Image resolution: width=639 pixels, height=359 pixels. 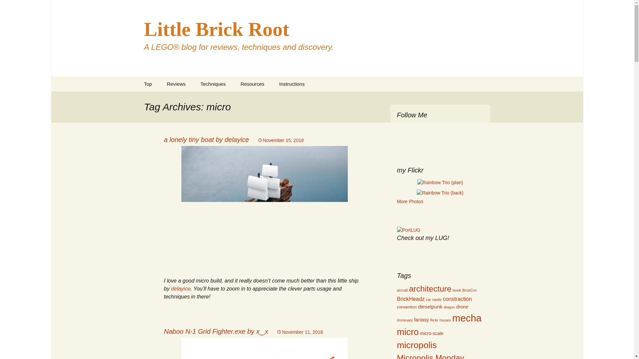 I want to click on a lonely tiny boat, so click(x=264, y=207).